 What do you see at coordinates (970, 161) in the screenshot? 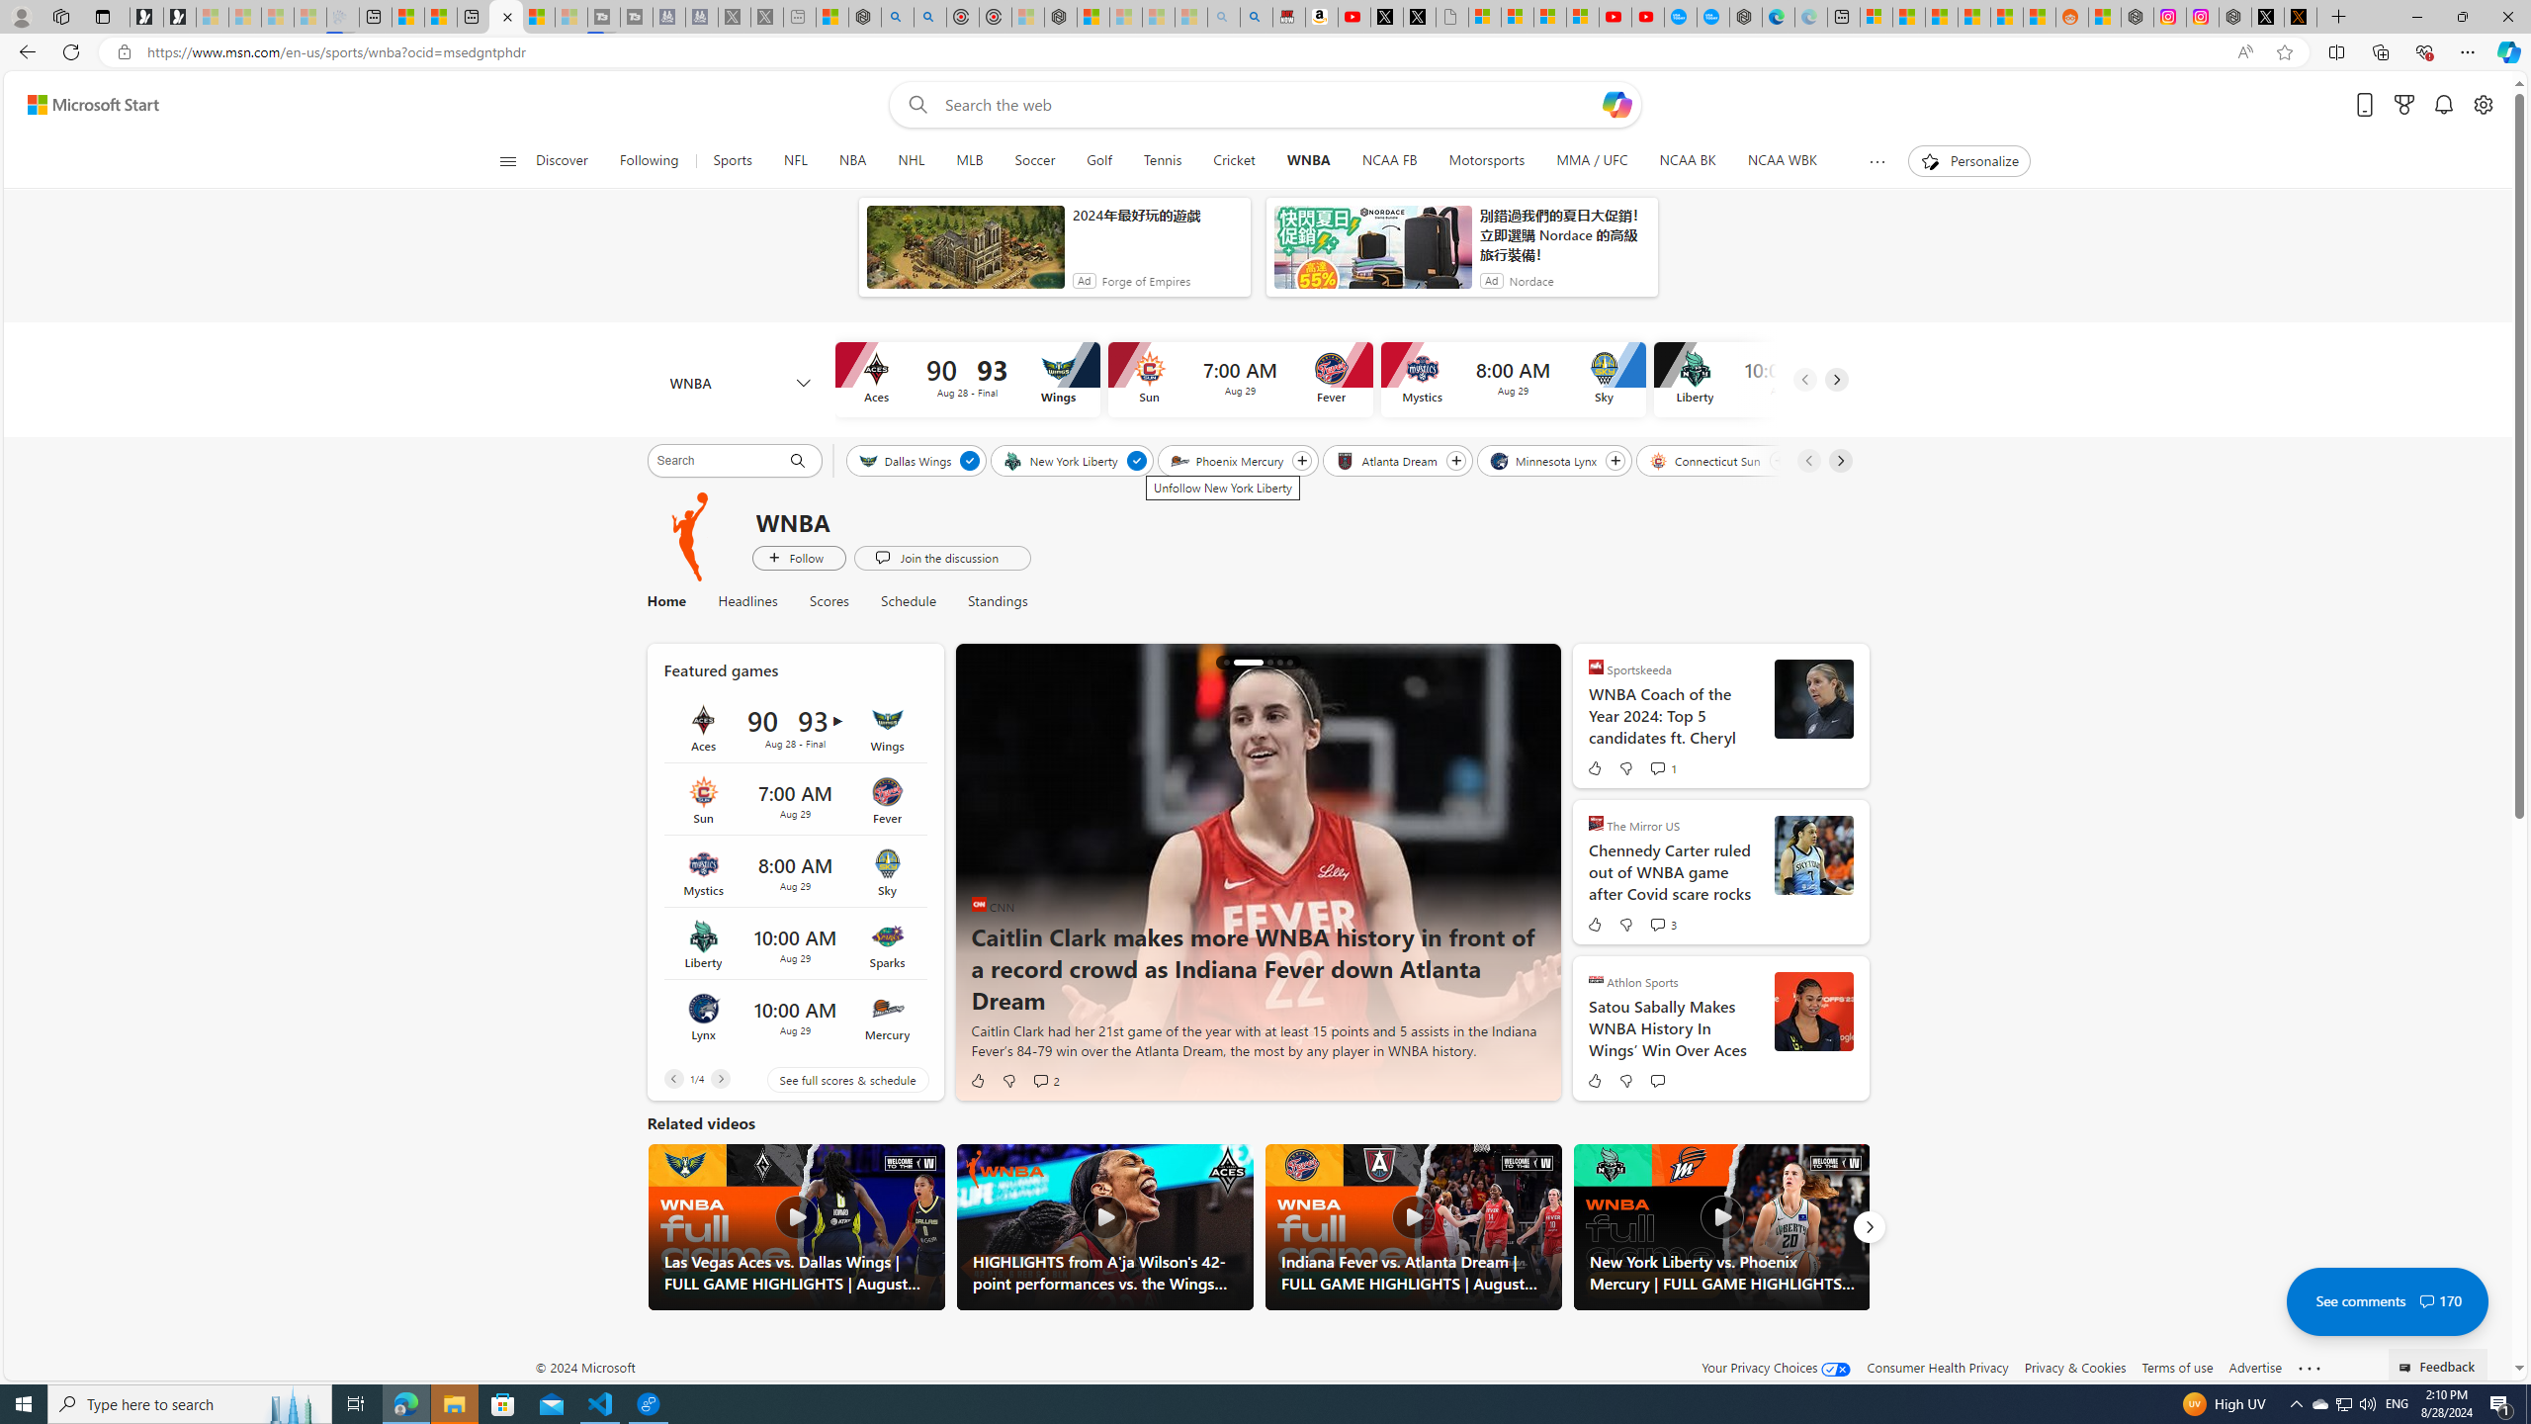
I see `MLB` at bounding box center [970, 161].